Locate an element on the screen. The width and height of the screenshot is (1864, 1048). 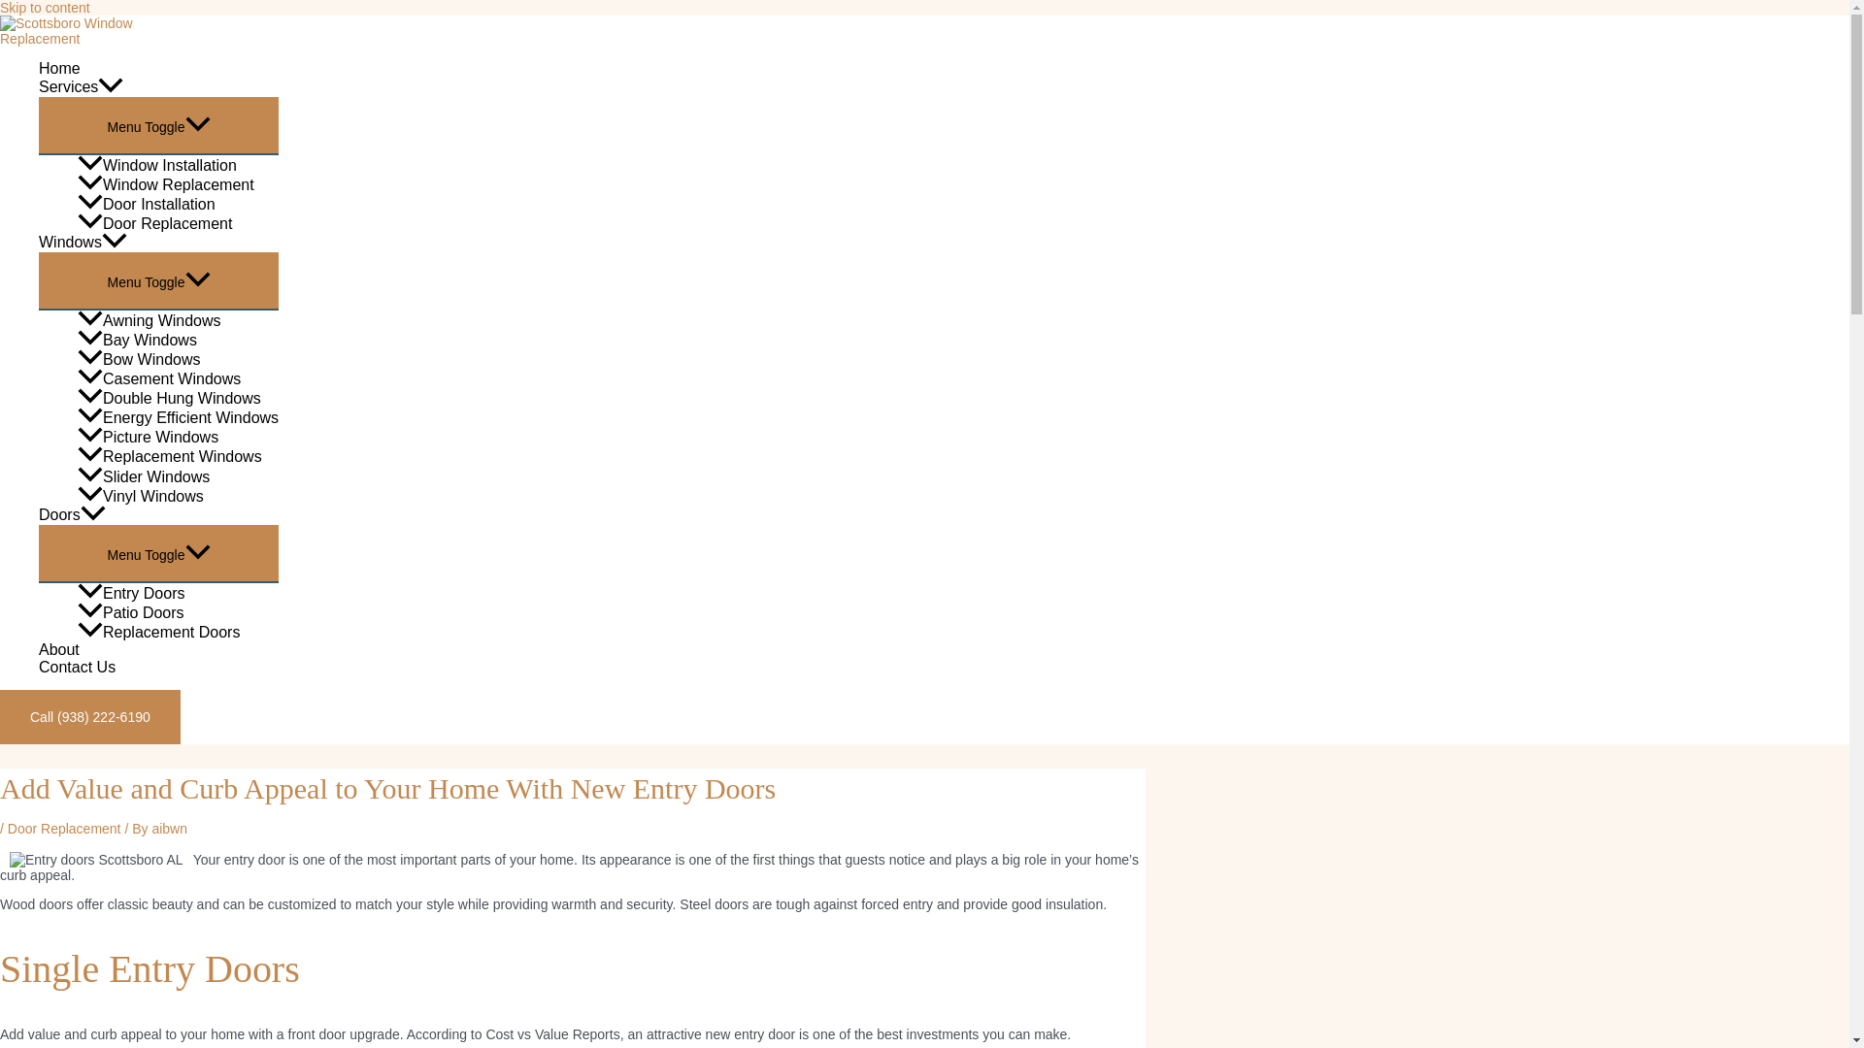
Window Replacement is located at coordinates (178, 184).